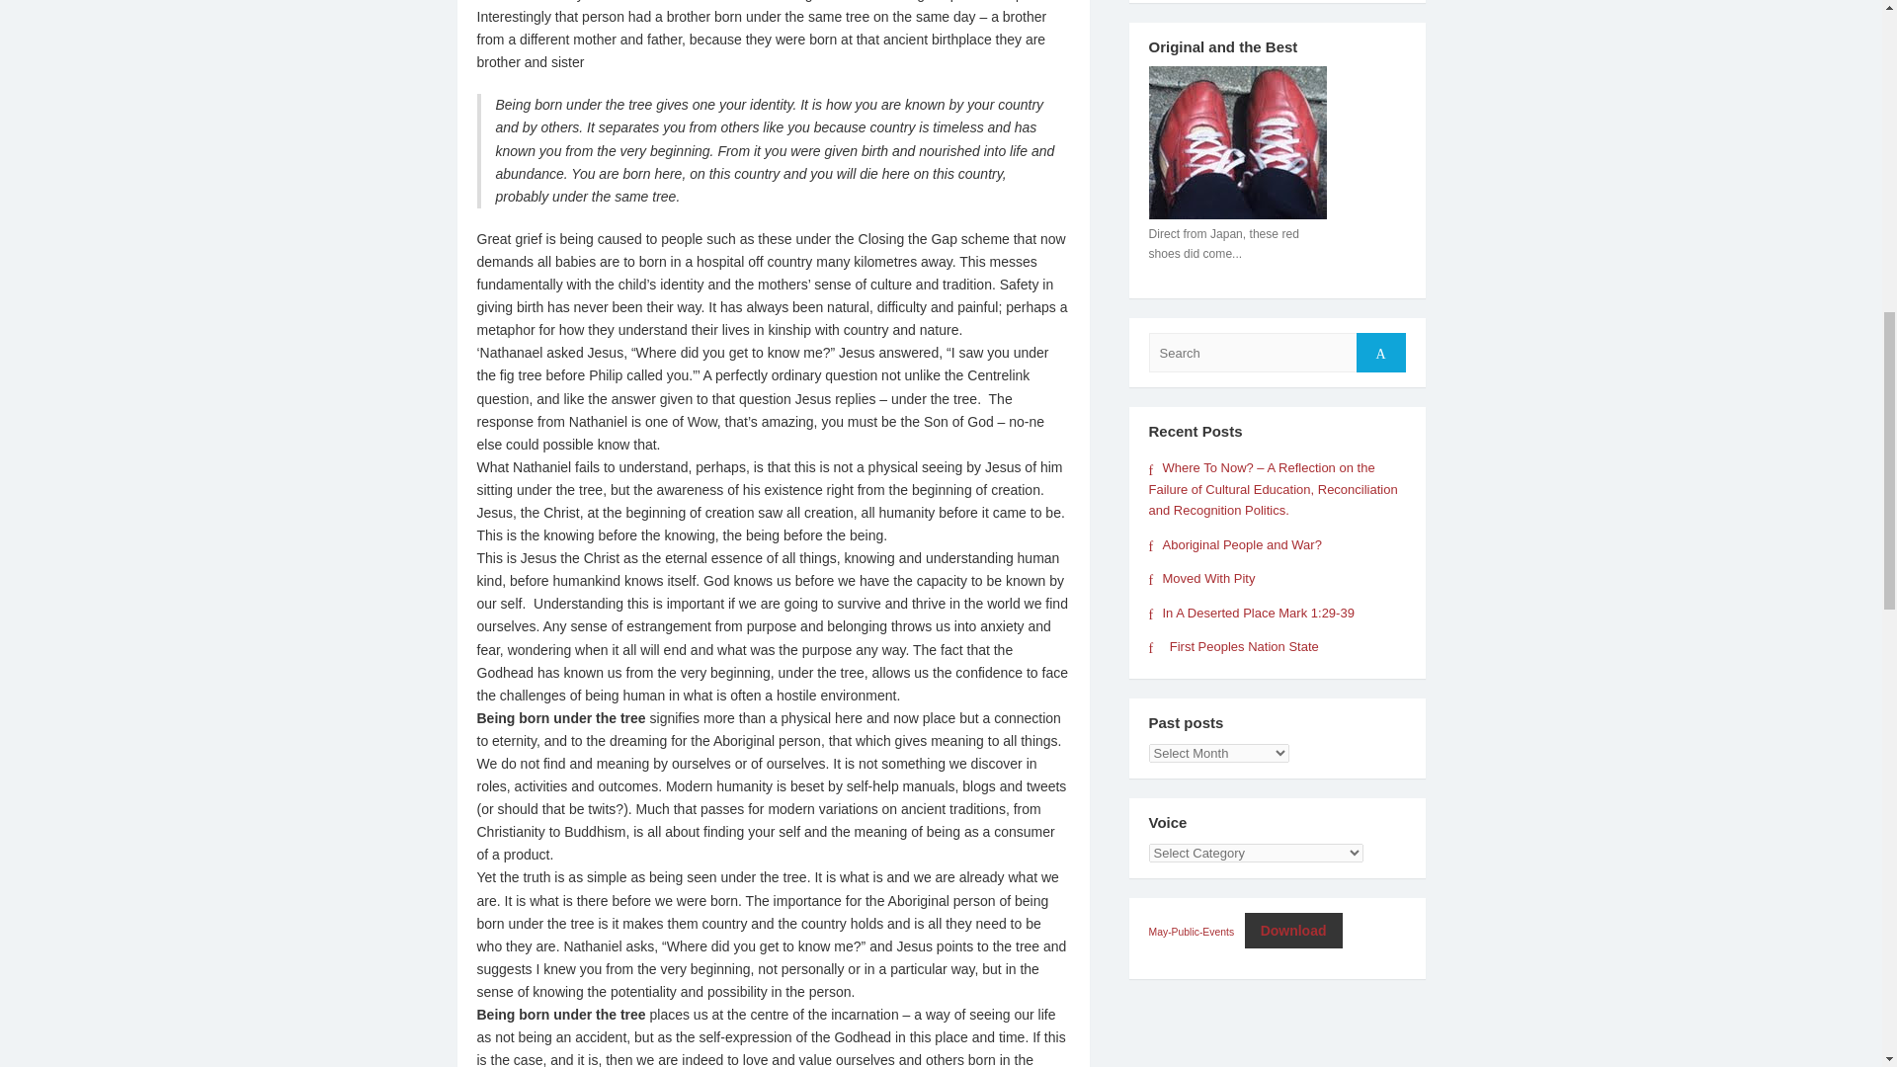 This screenshot has height=1067, width=1897. I want to click on May-Public-Events, so click(1191, 933).